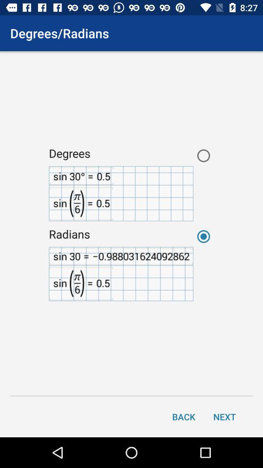 The width and height of the screenshot is (263, 468). What do you see at coordinates (184, 416) in the screenshot?
I see `flip until the back item` at bounding box center [184, 416].